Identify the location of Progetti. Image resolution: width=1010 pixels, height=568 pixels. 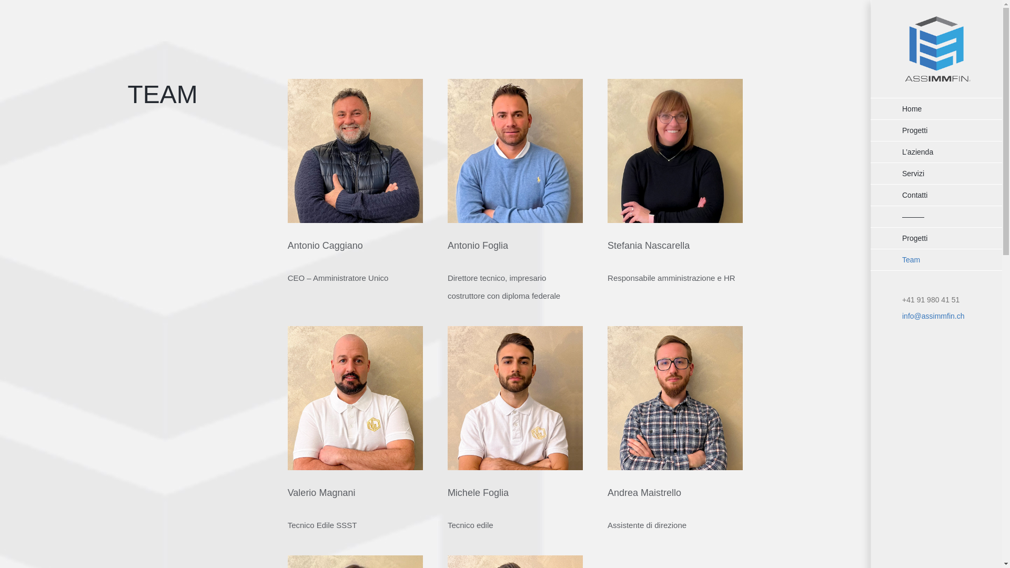
(936, 238).